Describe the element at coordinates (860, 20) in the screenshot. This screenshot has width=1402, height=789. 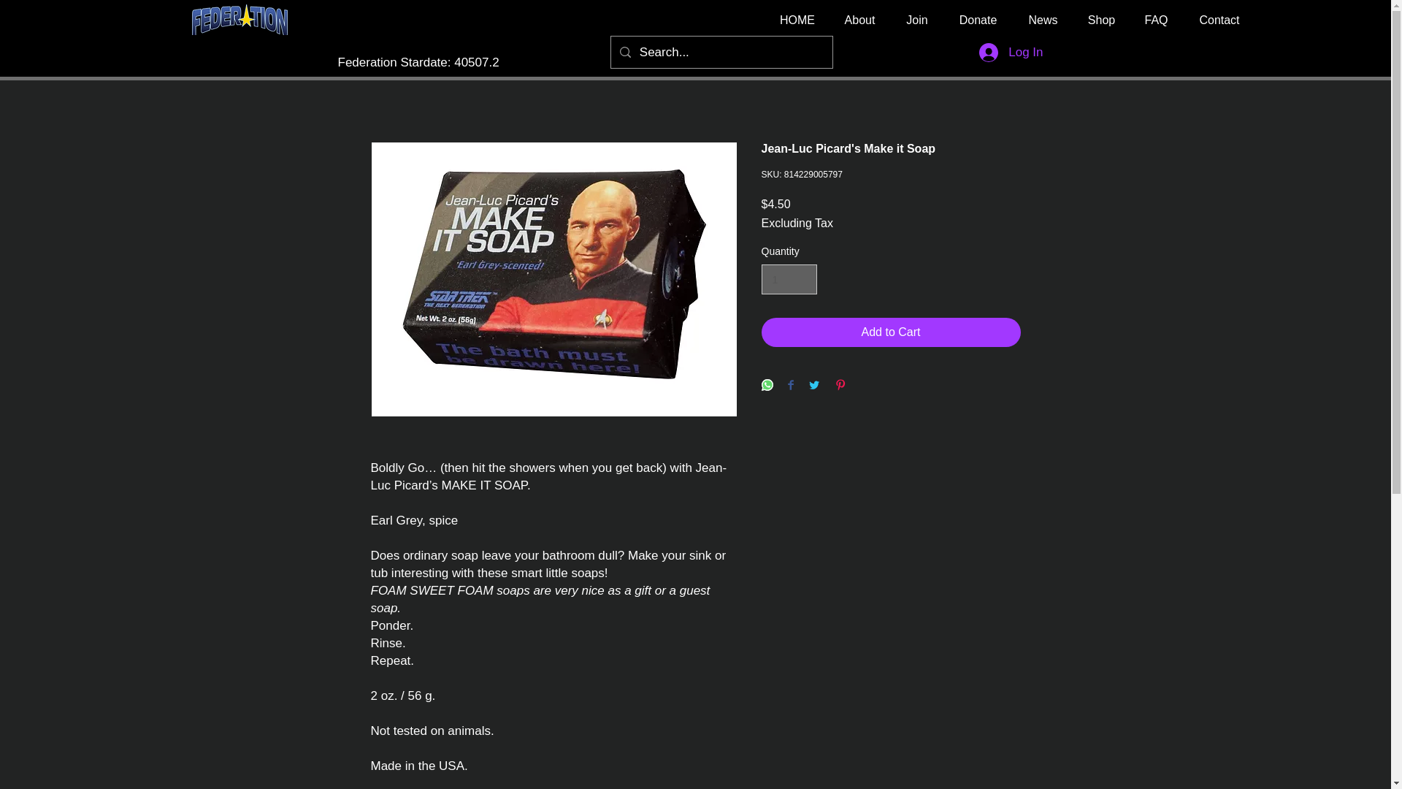
I see `About` at that location.